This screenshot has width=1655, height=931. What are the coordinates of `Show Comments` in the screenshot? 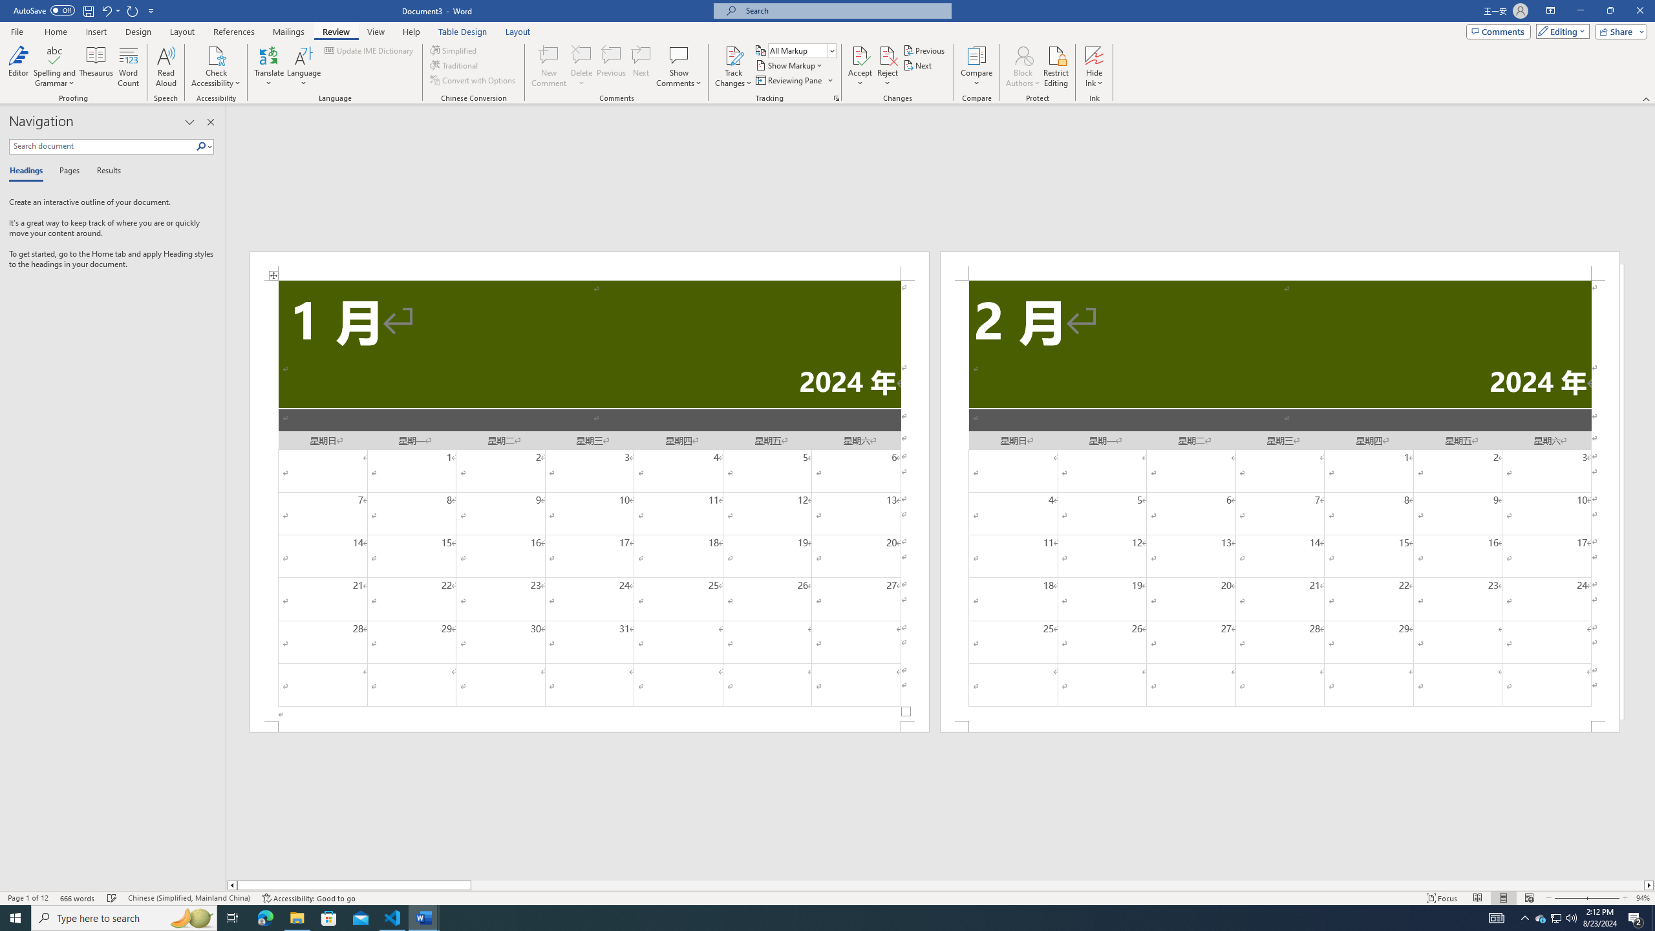 It's located at (679, 55).